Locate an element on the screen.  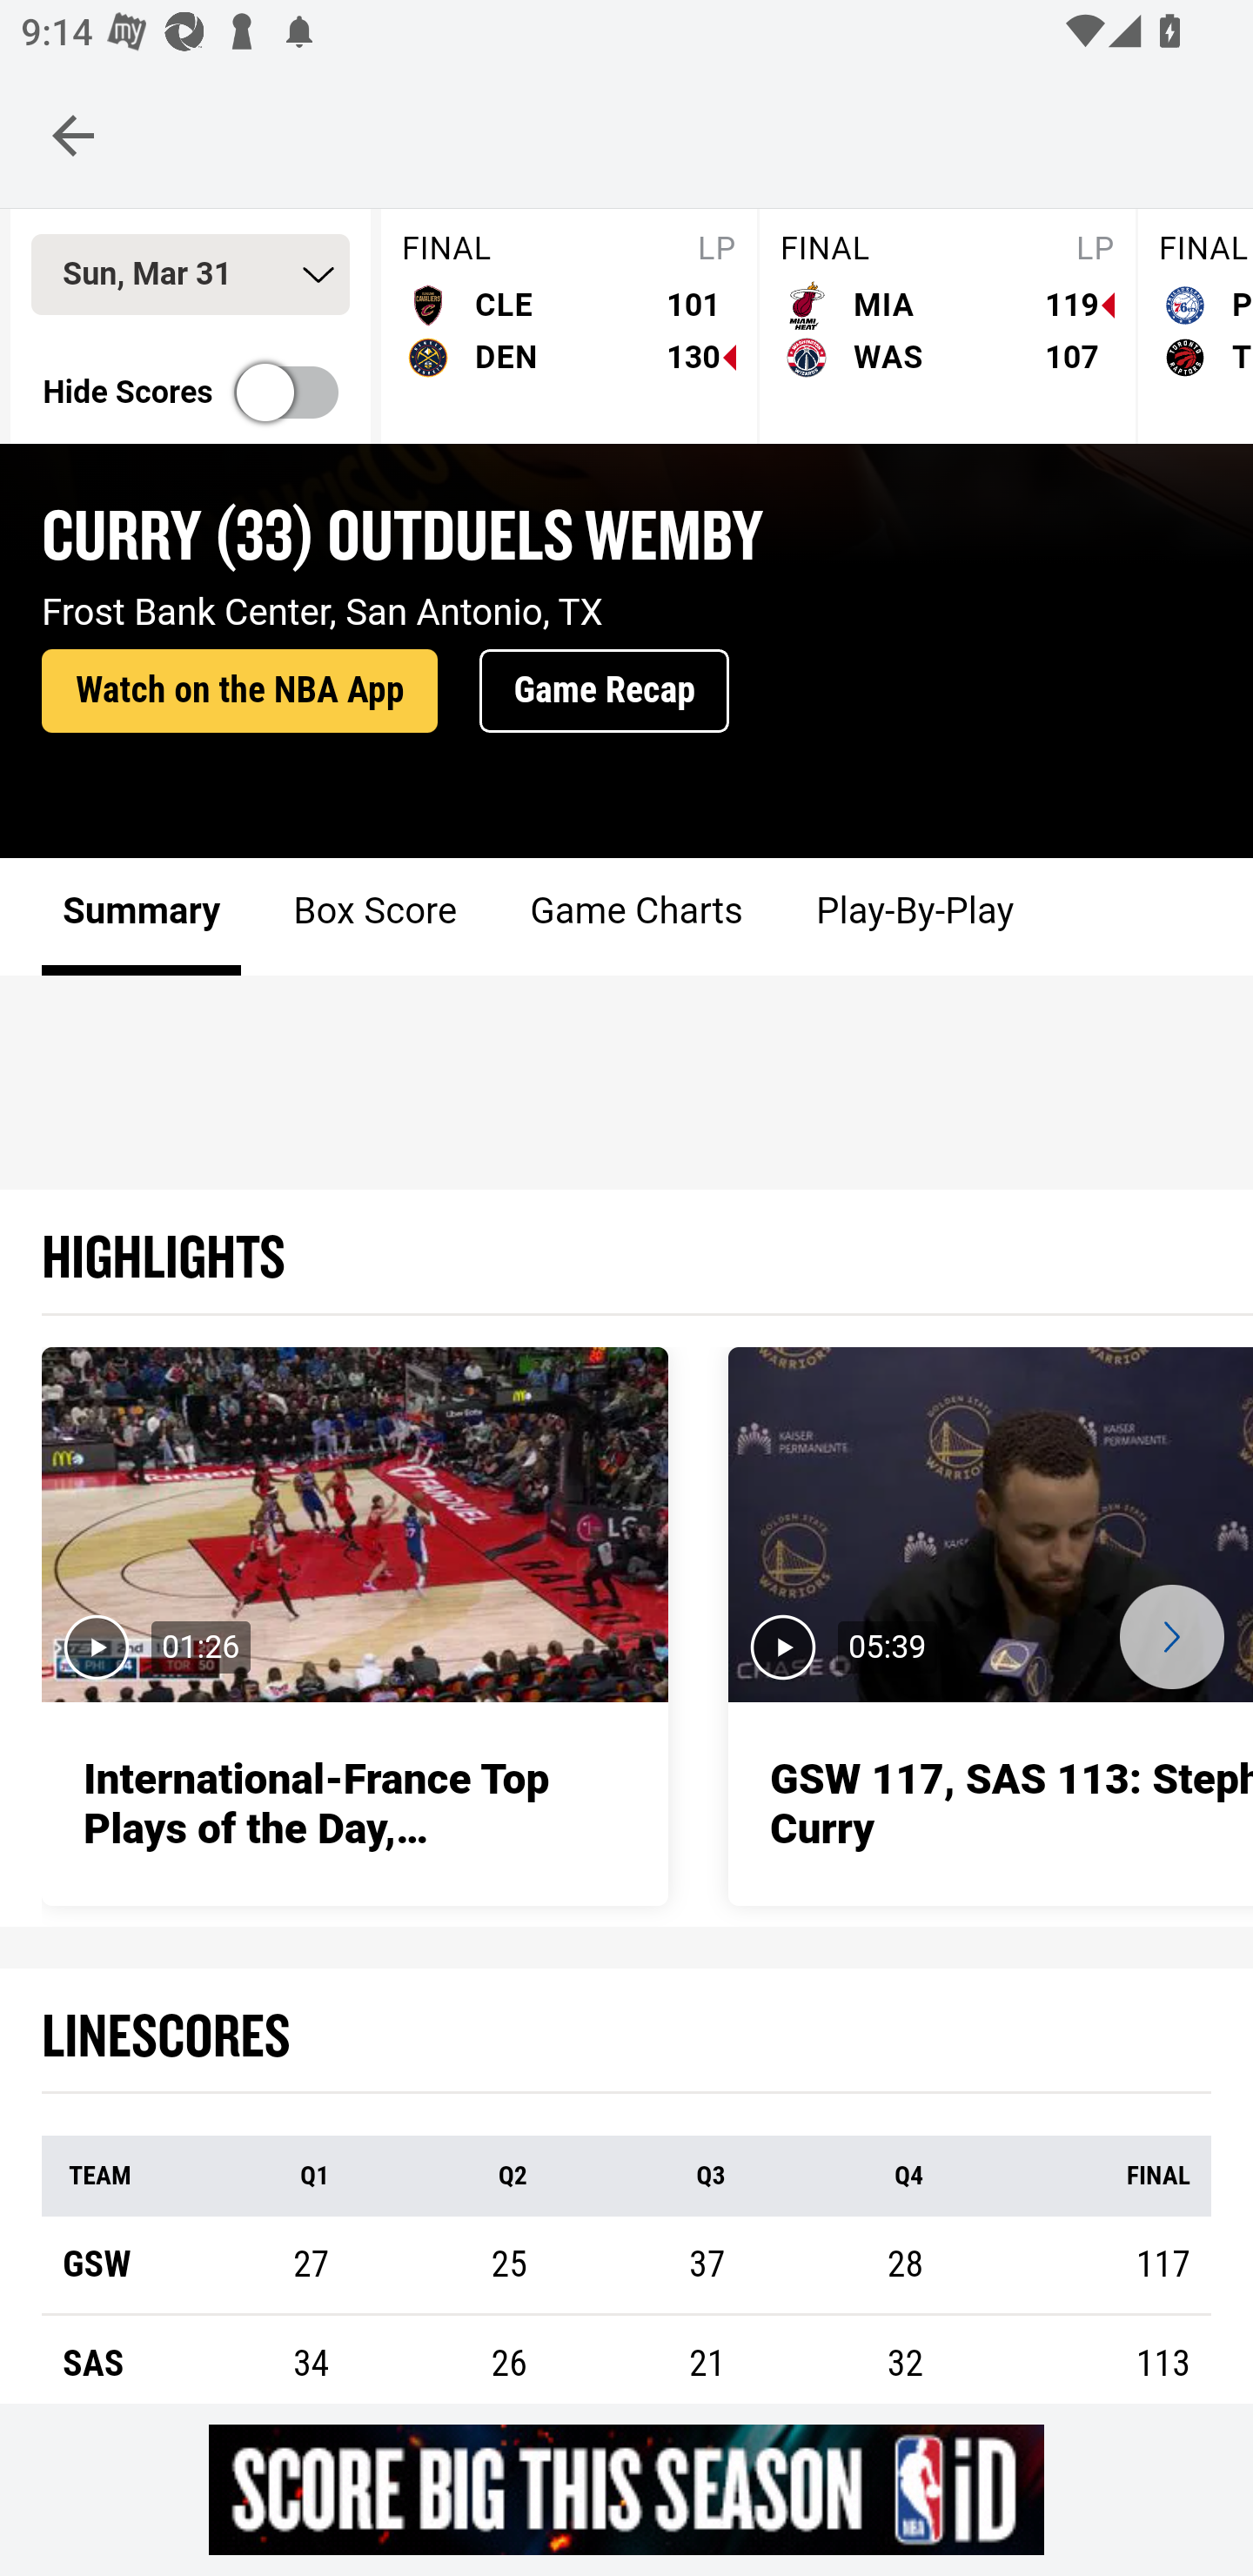
Sun, Mar 31 is located at coordinates (190, 277).